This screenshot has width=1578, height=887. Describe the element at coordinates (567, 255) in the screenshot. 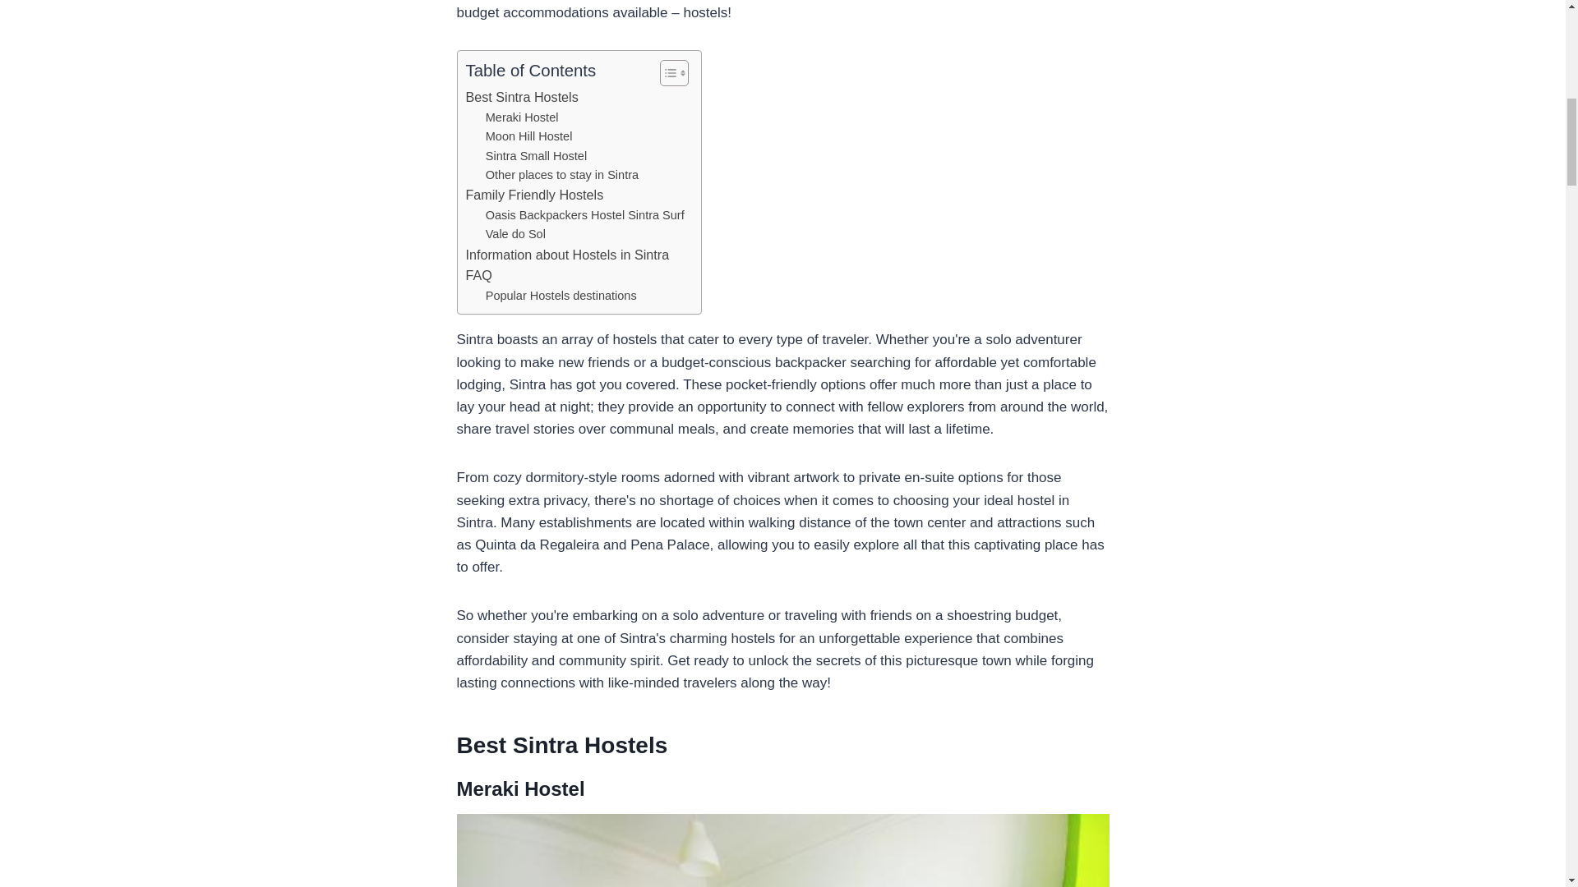

I see `Information about Hostels in Sintra` at that location.